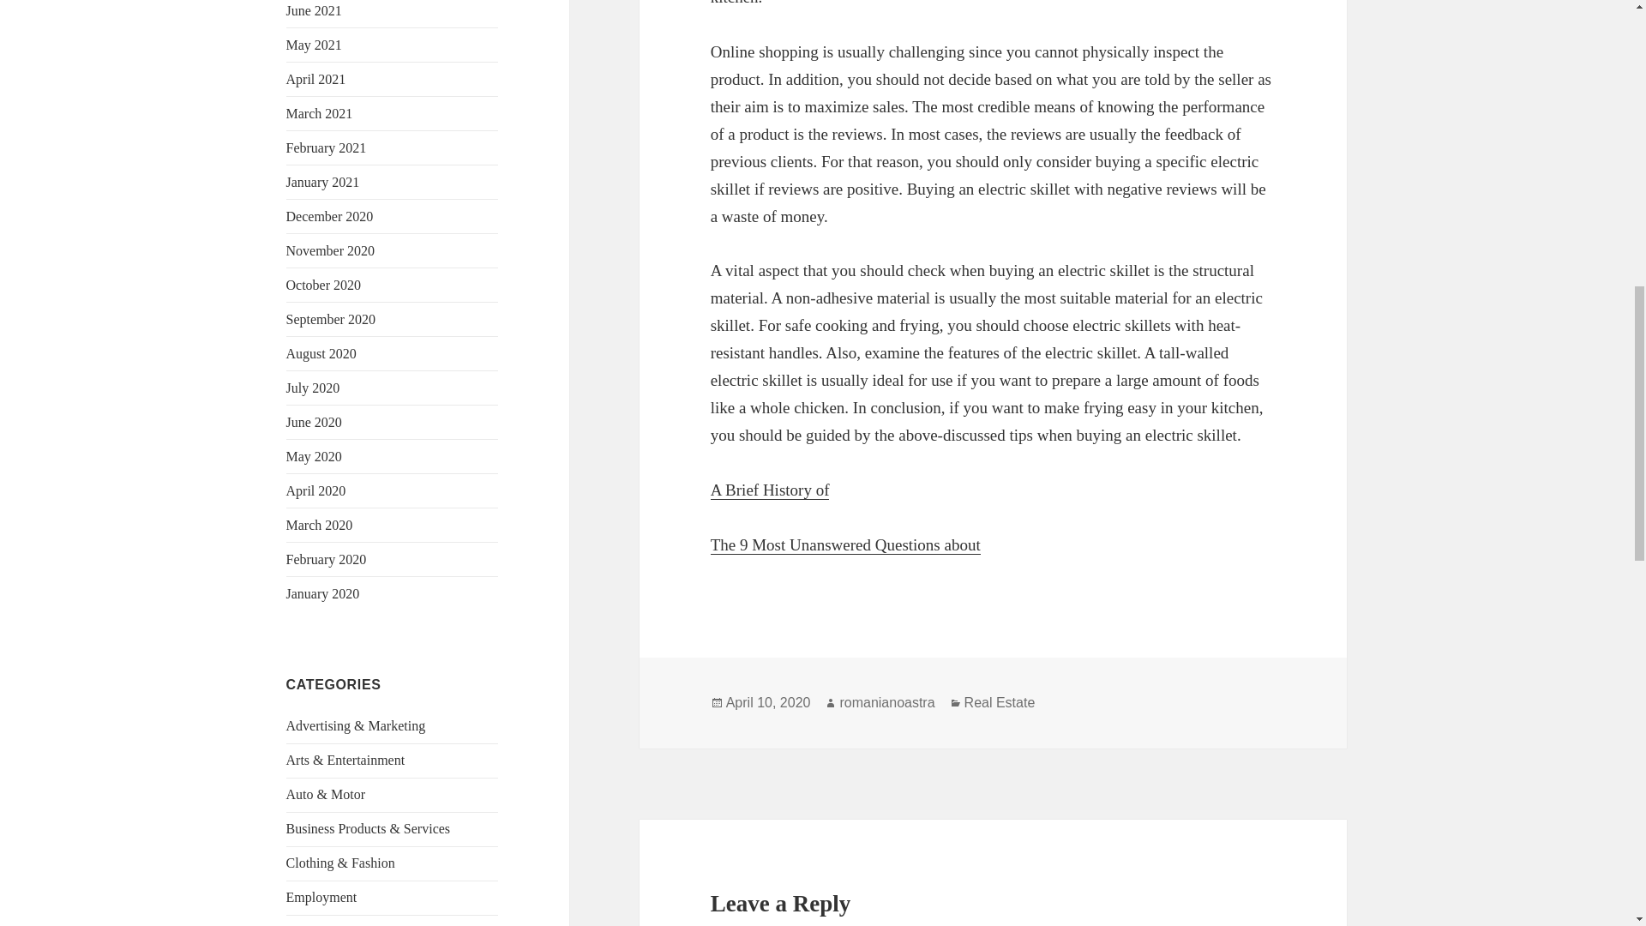  Describe the element at coordinates (329, 216) in the screenshot. I see `December 2020` at that location.